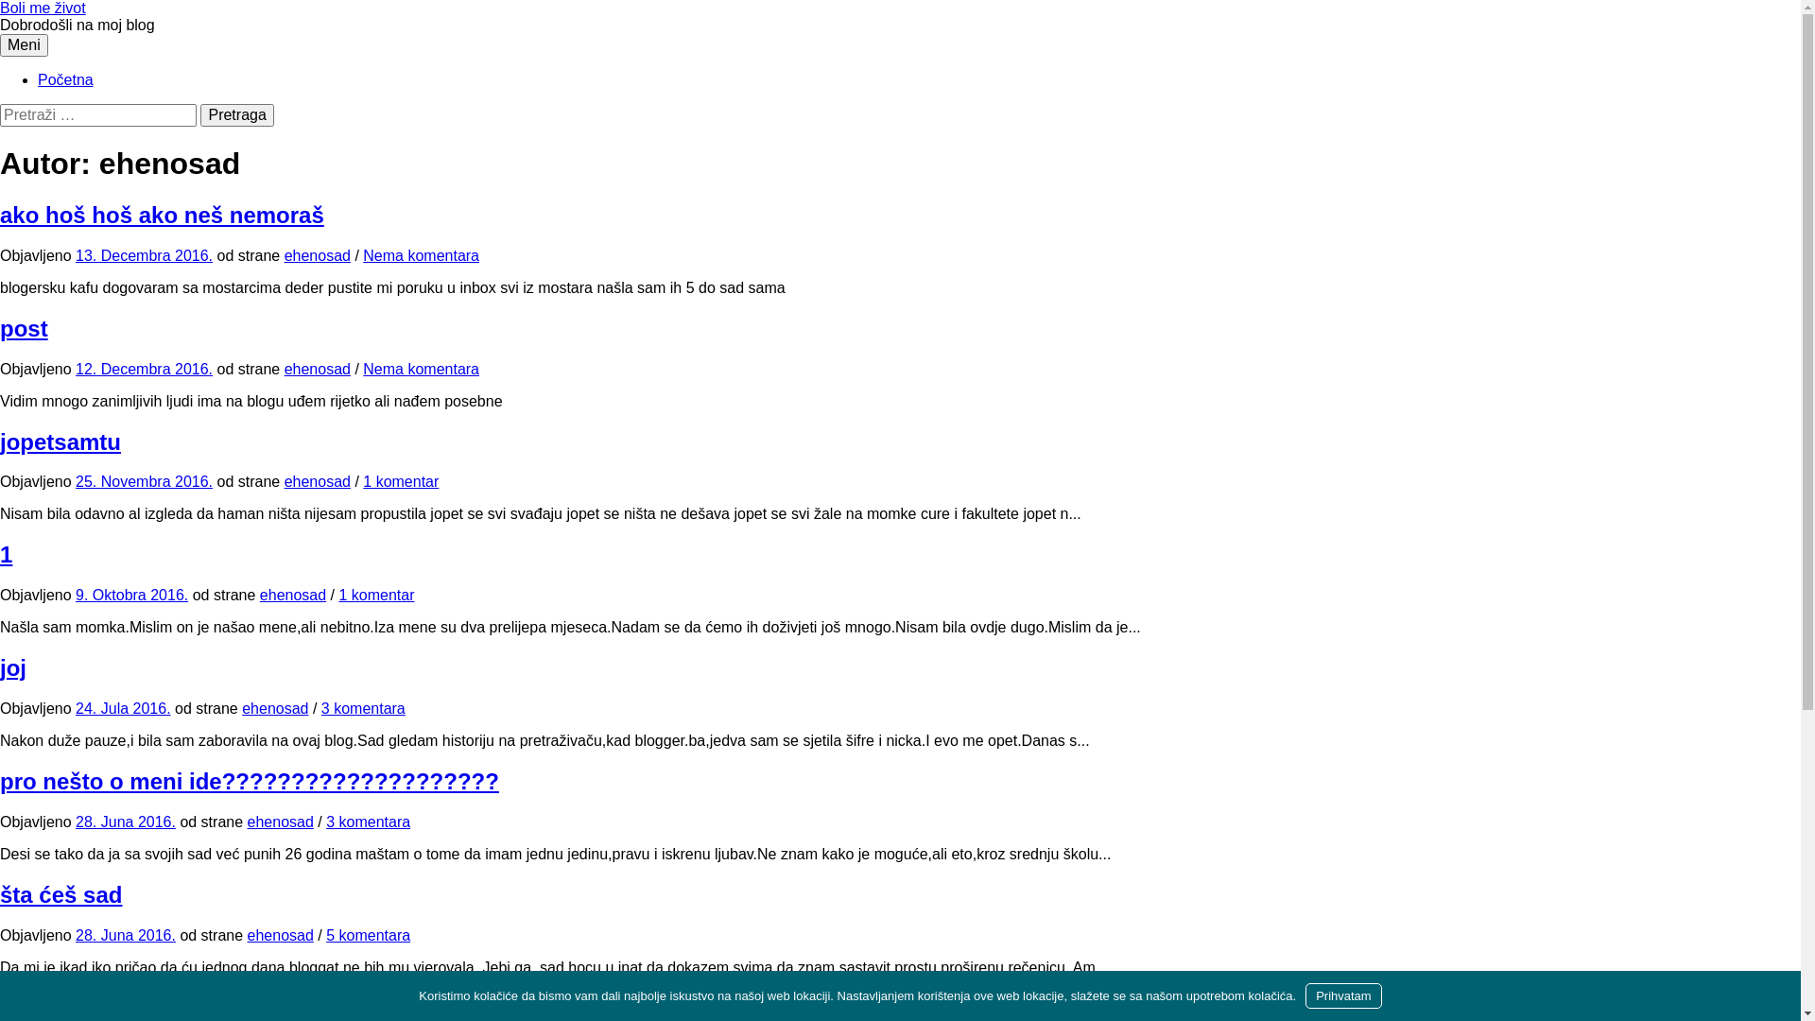  Describe the element at coordinates (126, 822) in the screenshot. I see `28. Juna 2016.` at that location.